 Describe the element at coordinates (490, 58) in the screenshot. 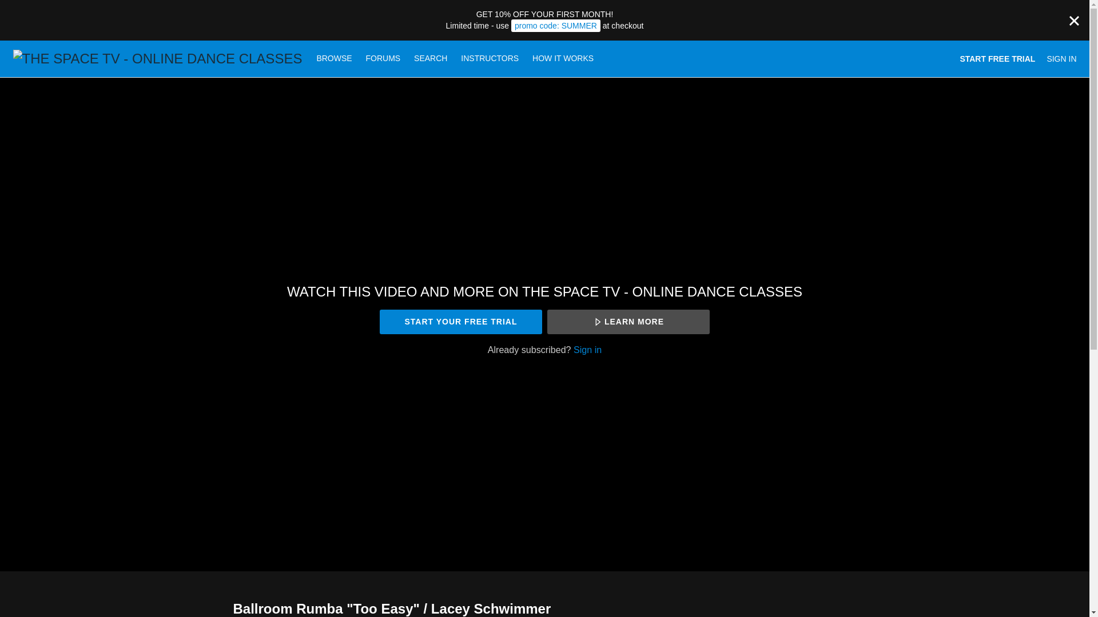

I see `INSTRUCTORS` at that location.